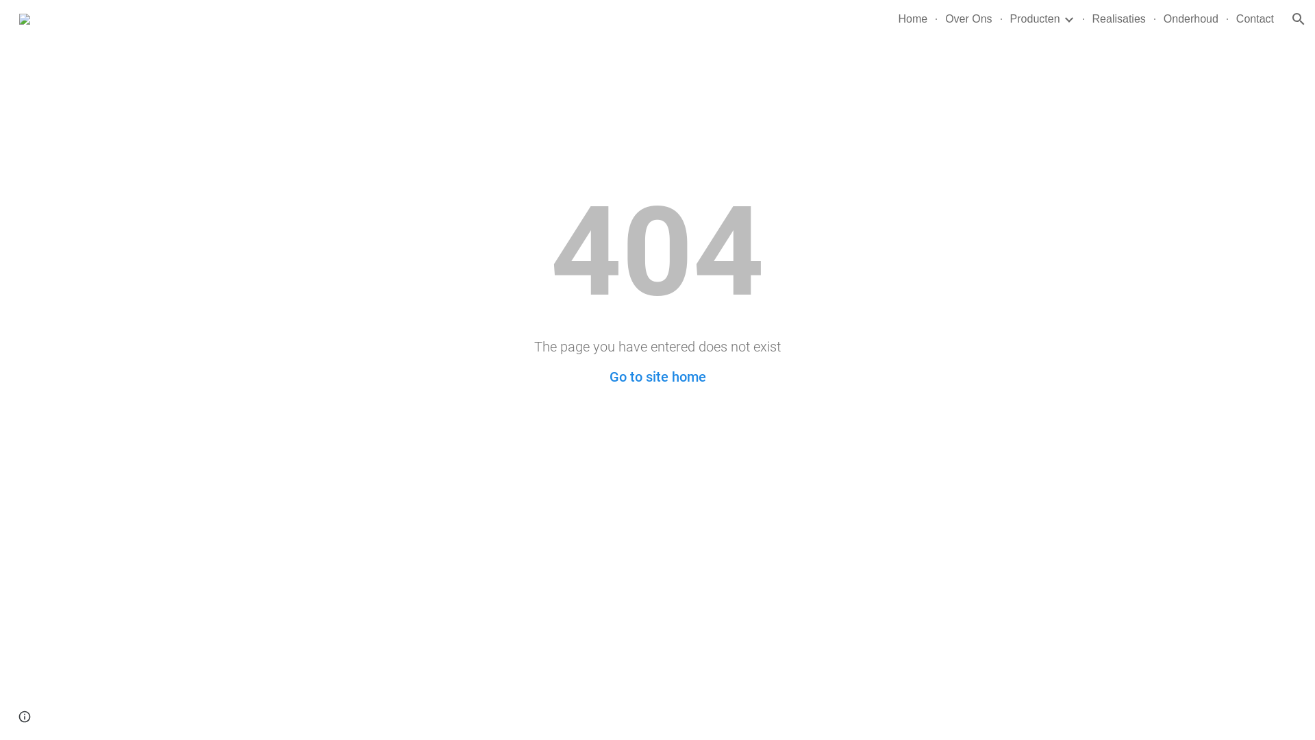 The image size is (1315, 740). I want to click on Onderhoud, so click(1191, 19).